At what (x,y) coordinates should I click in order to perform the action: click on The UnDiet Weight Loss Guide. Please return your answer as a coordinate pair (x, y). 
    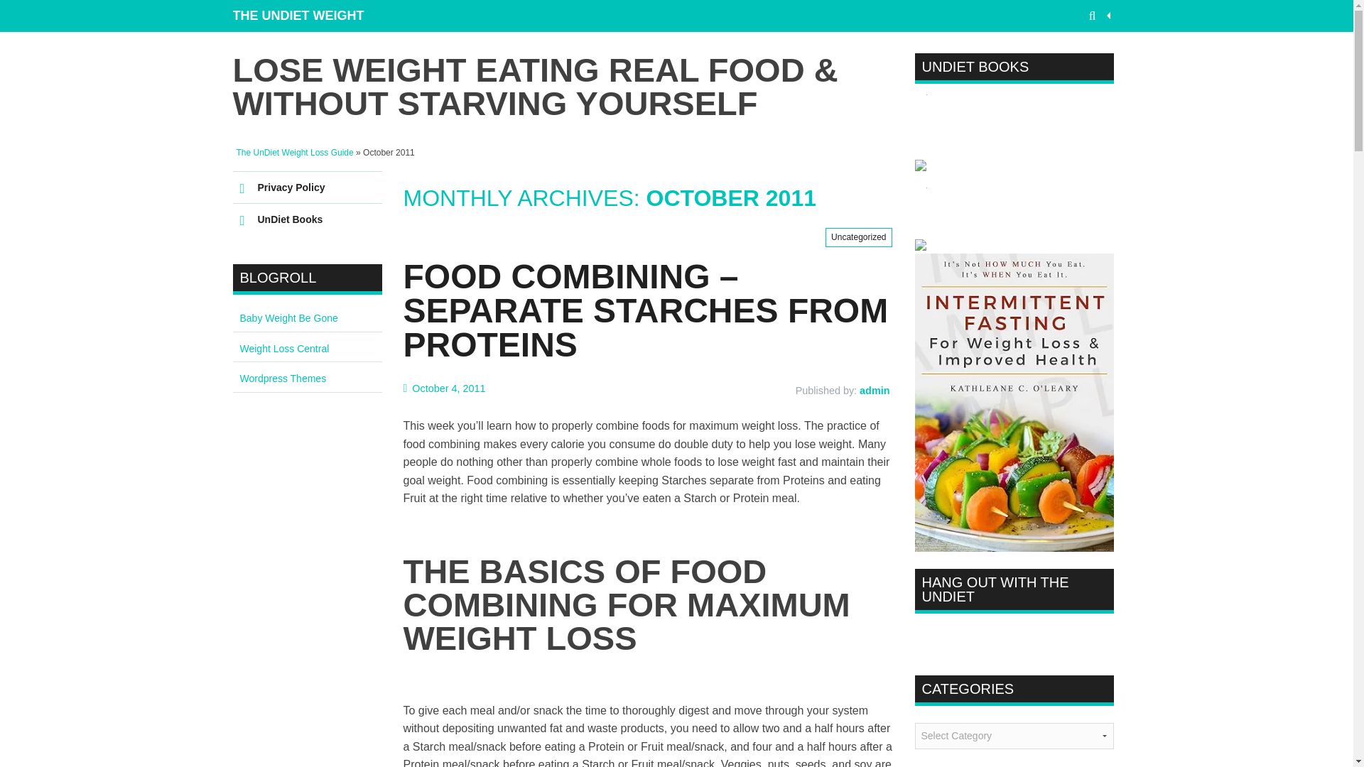
    Looking at the image, I should click on (314, 16).